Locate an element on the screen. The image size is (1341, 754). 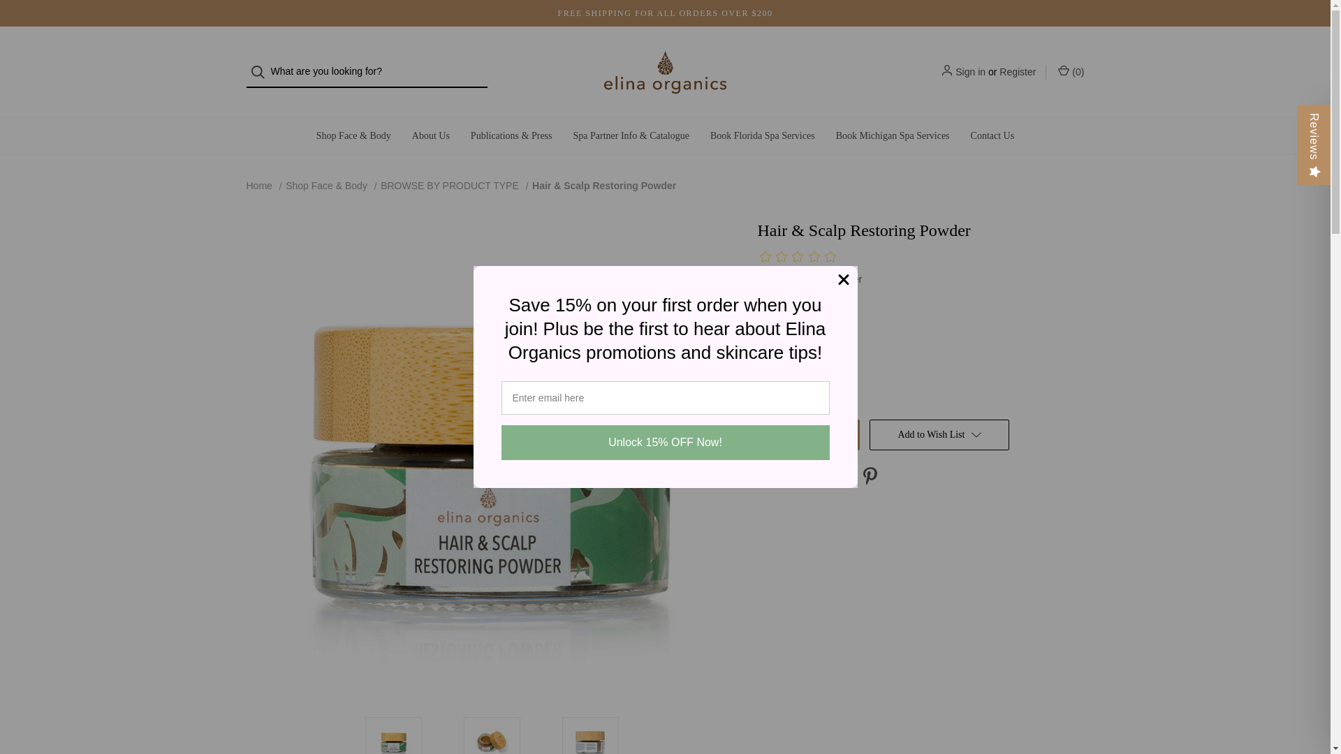
Sign in is located at coordinates (970, 71).